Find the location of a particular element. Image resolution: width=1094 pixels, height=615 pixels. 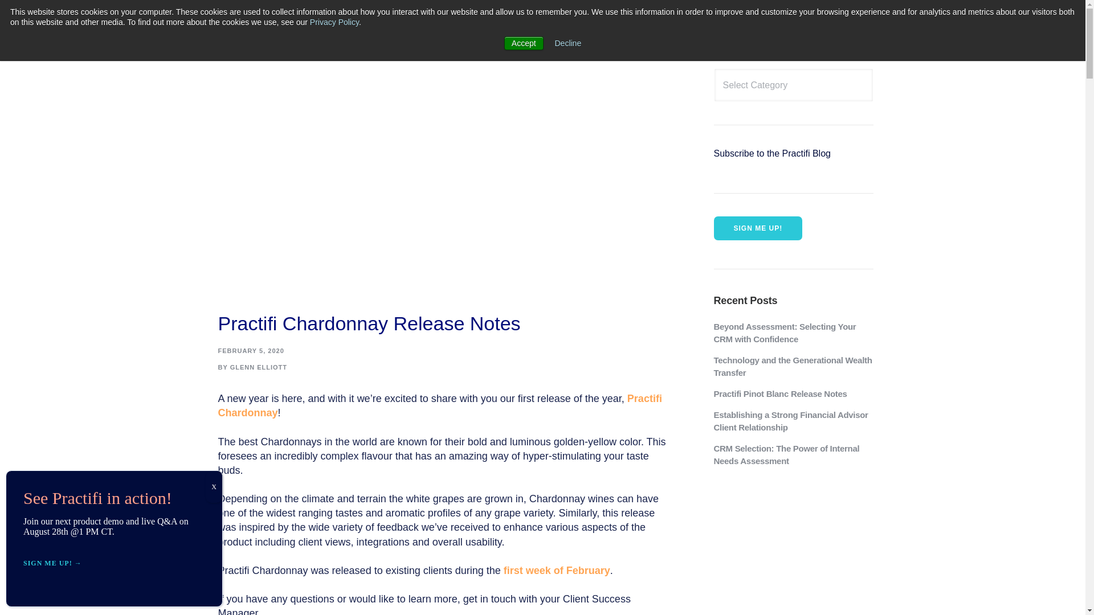

Practifi Pinot Blanc Release Notes is located at coordinates (793, 394).